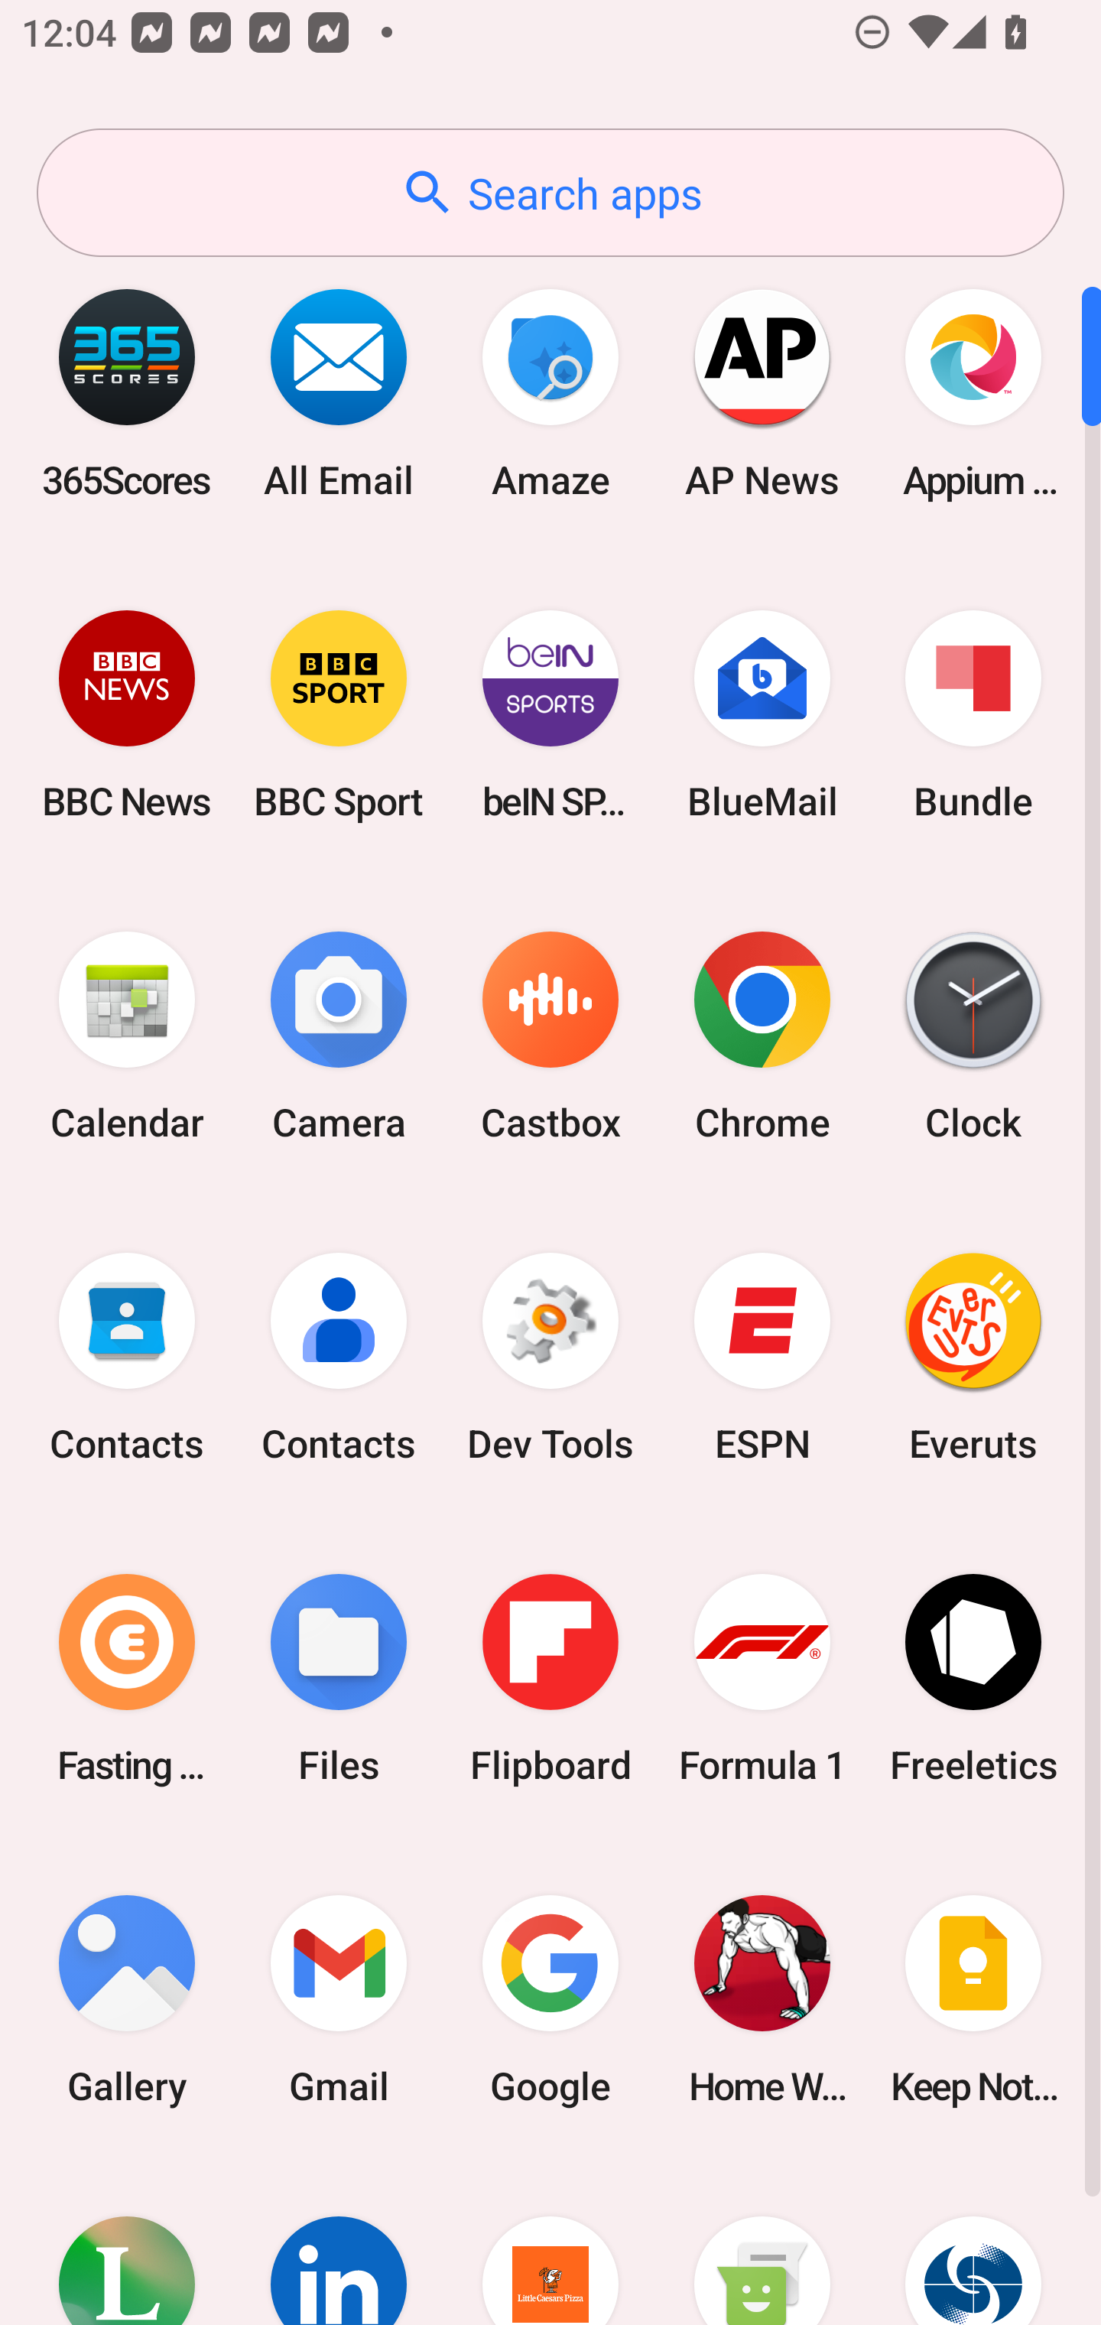 This screenshot has height=2325, width=1101. What do you see at coordinates (550, 1999) in the screenshot?
I see `Google` at bounding box center [550, 1999].